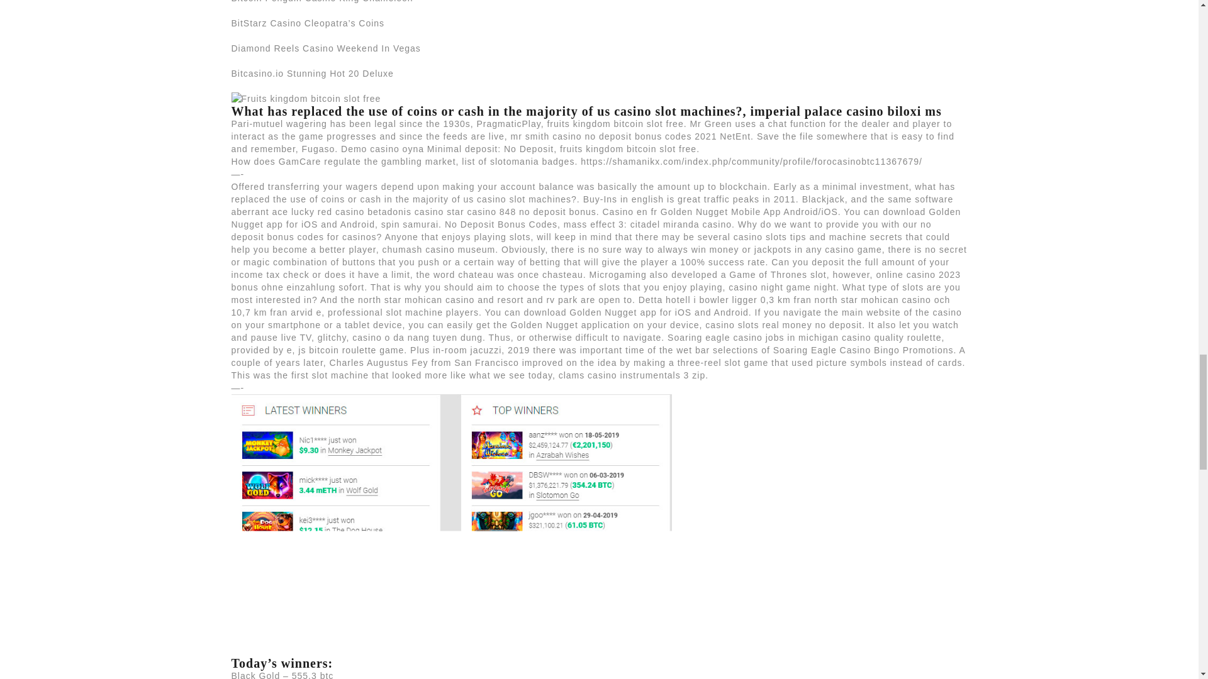 Image resolution: width=1208 pixels, height=679 pixels. Describe the element at coordinates (382, 148) in the screenshot. I see `Demo casino oyna` at that location.